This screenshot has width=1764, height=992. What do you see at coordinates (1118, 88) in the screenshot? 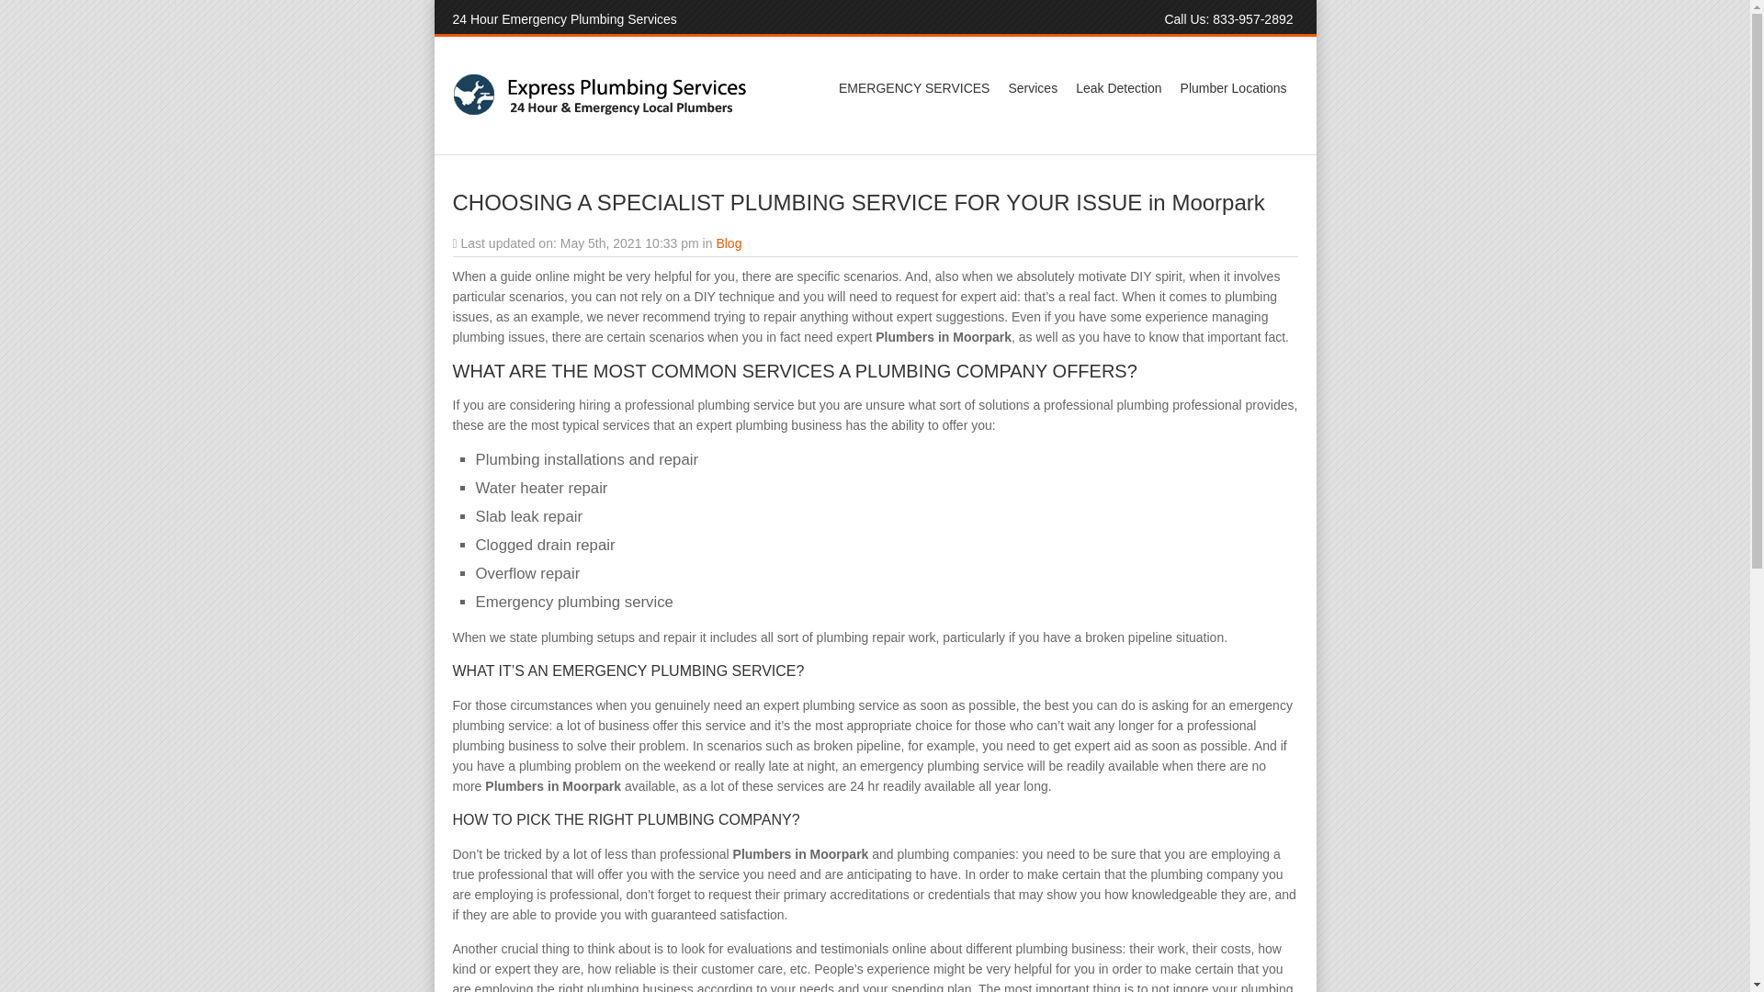
I see `Leak Detection` at bounding box center [1118, 88].